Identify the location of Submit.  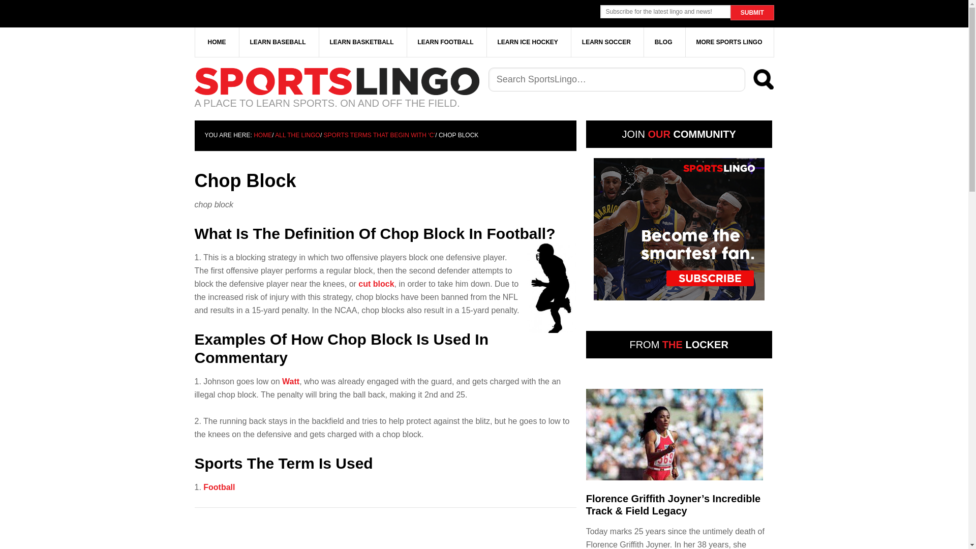
(752, 12).